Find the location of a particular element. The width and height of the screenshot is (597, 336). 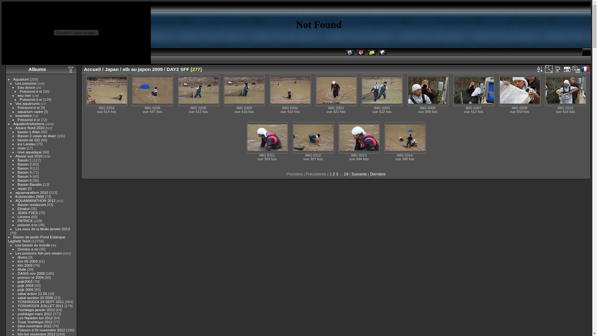

pojk 2004 is located at coordinates (25, 286).